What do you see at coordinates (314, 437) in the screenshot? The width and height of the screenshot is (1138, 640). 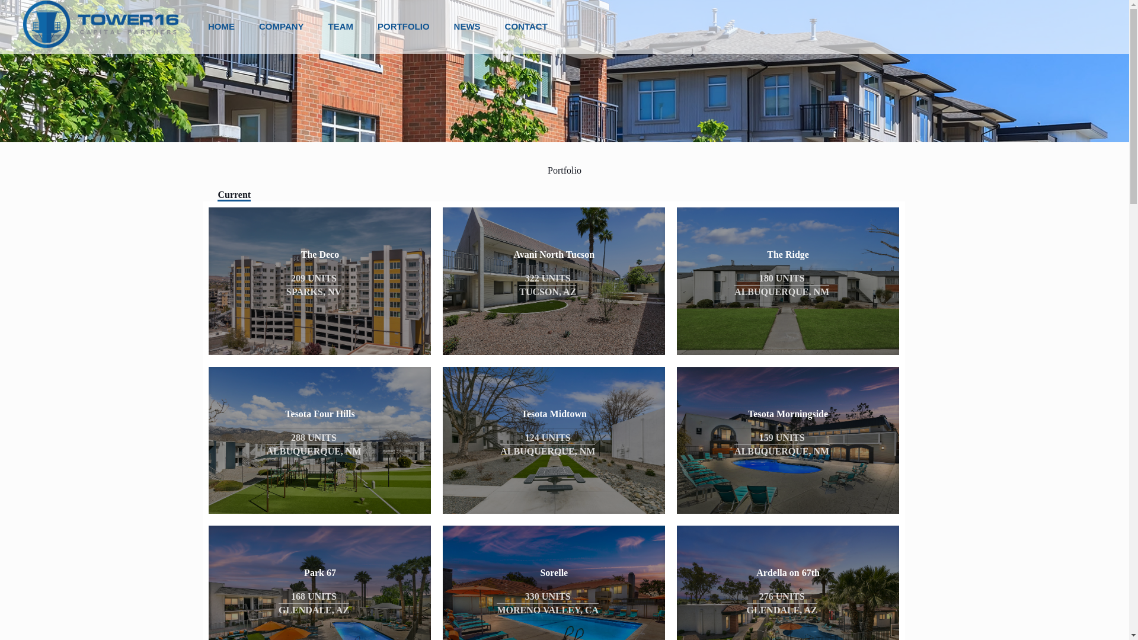 I see `288 UNITS` at bounding box center [314, 437].